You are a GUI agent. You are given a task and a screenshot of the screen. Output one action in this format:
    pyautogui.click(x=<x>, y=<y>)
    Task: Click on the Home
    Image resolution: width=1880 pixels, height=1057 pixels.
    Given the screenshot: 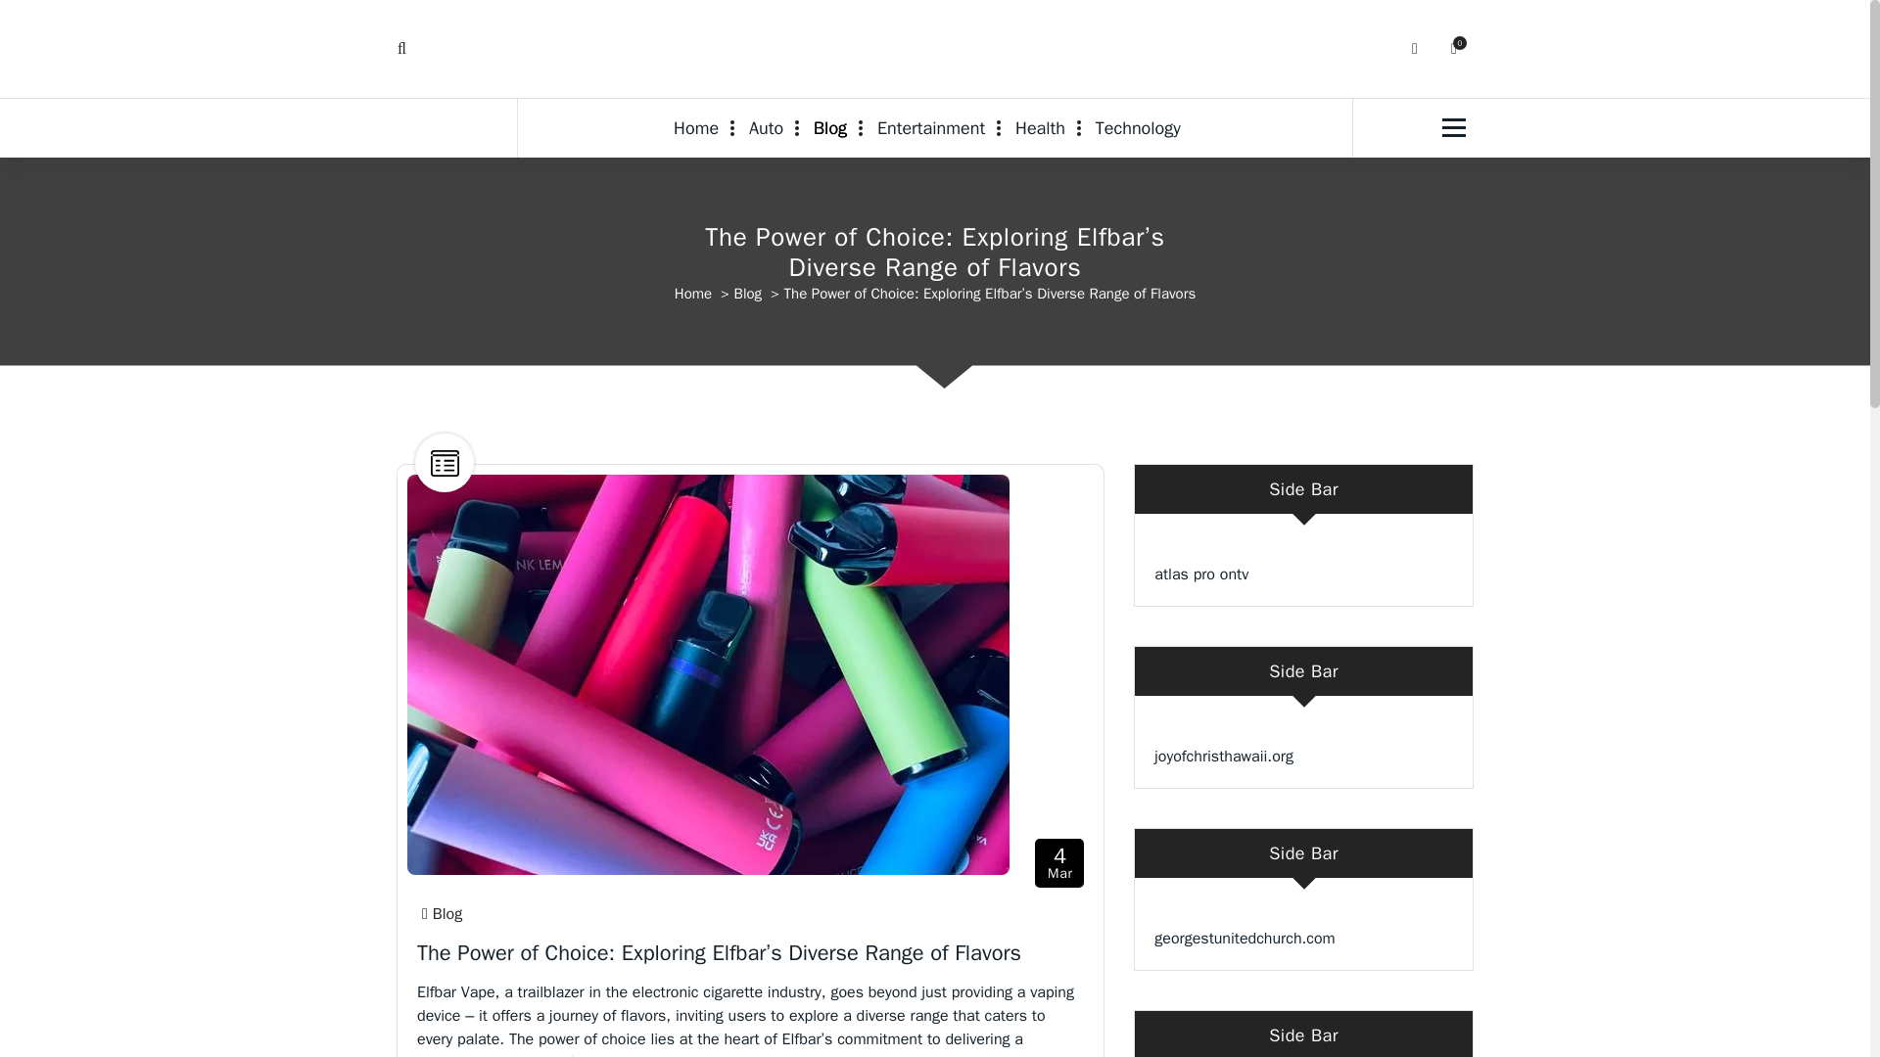 What is the action you would take?
    pyautogui.click(x=703, y=127)
    